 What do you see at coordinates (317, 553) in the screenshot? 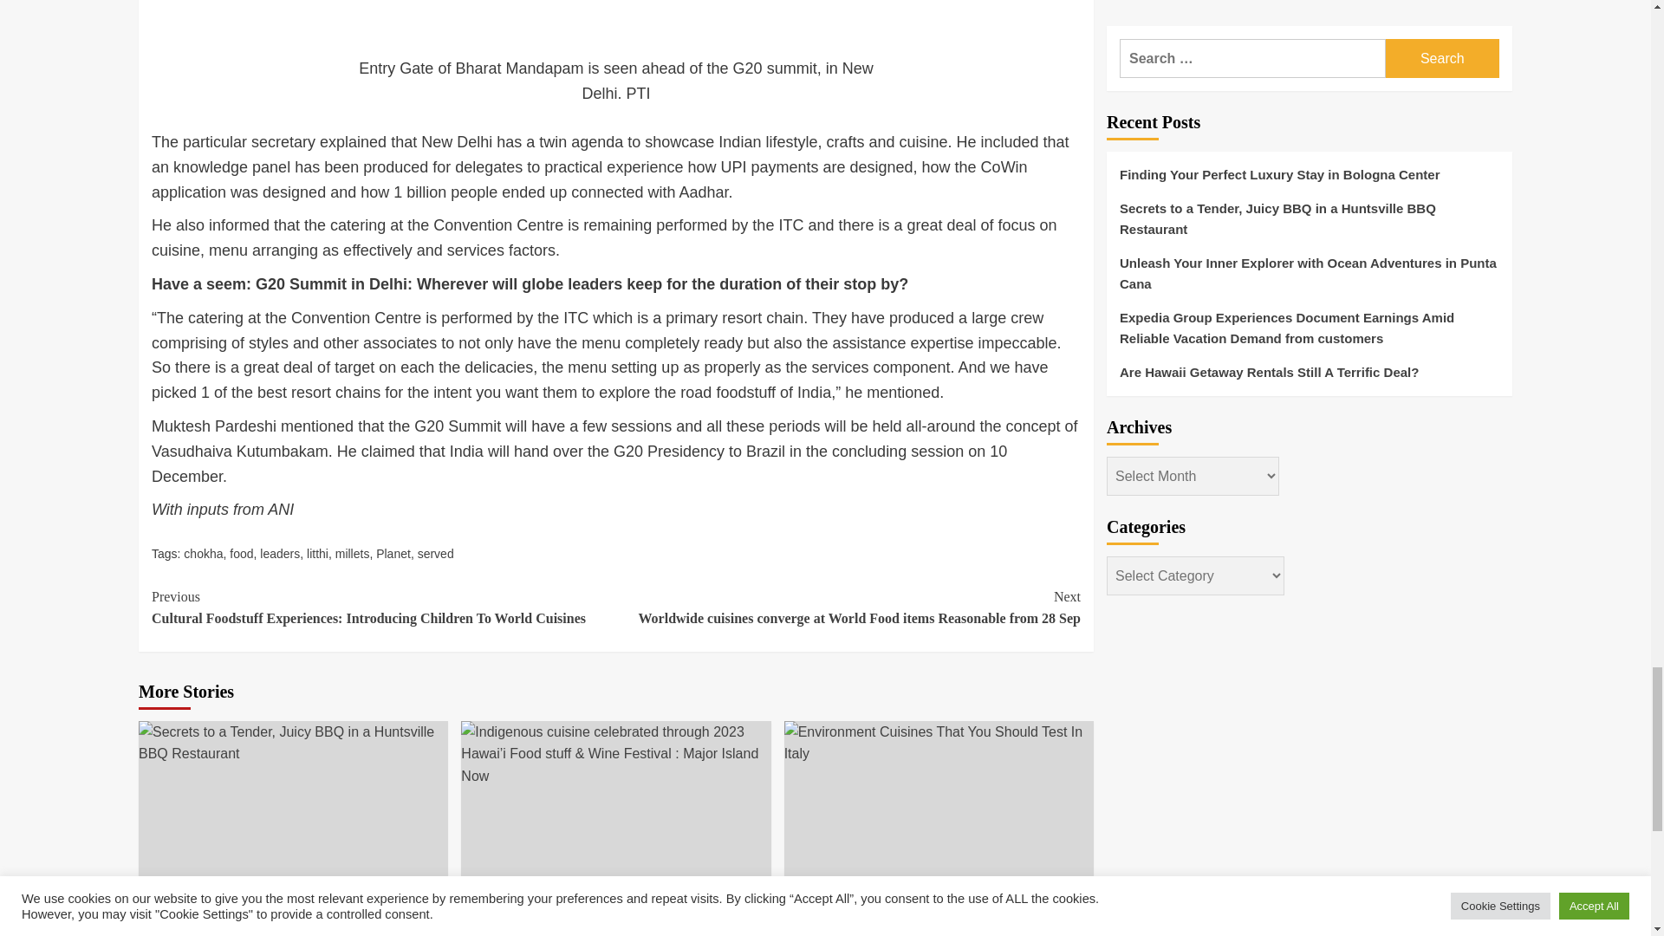
I see `litthi` at bounding box center [317, 553].